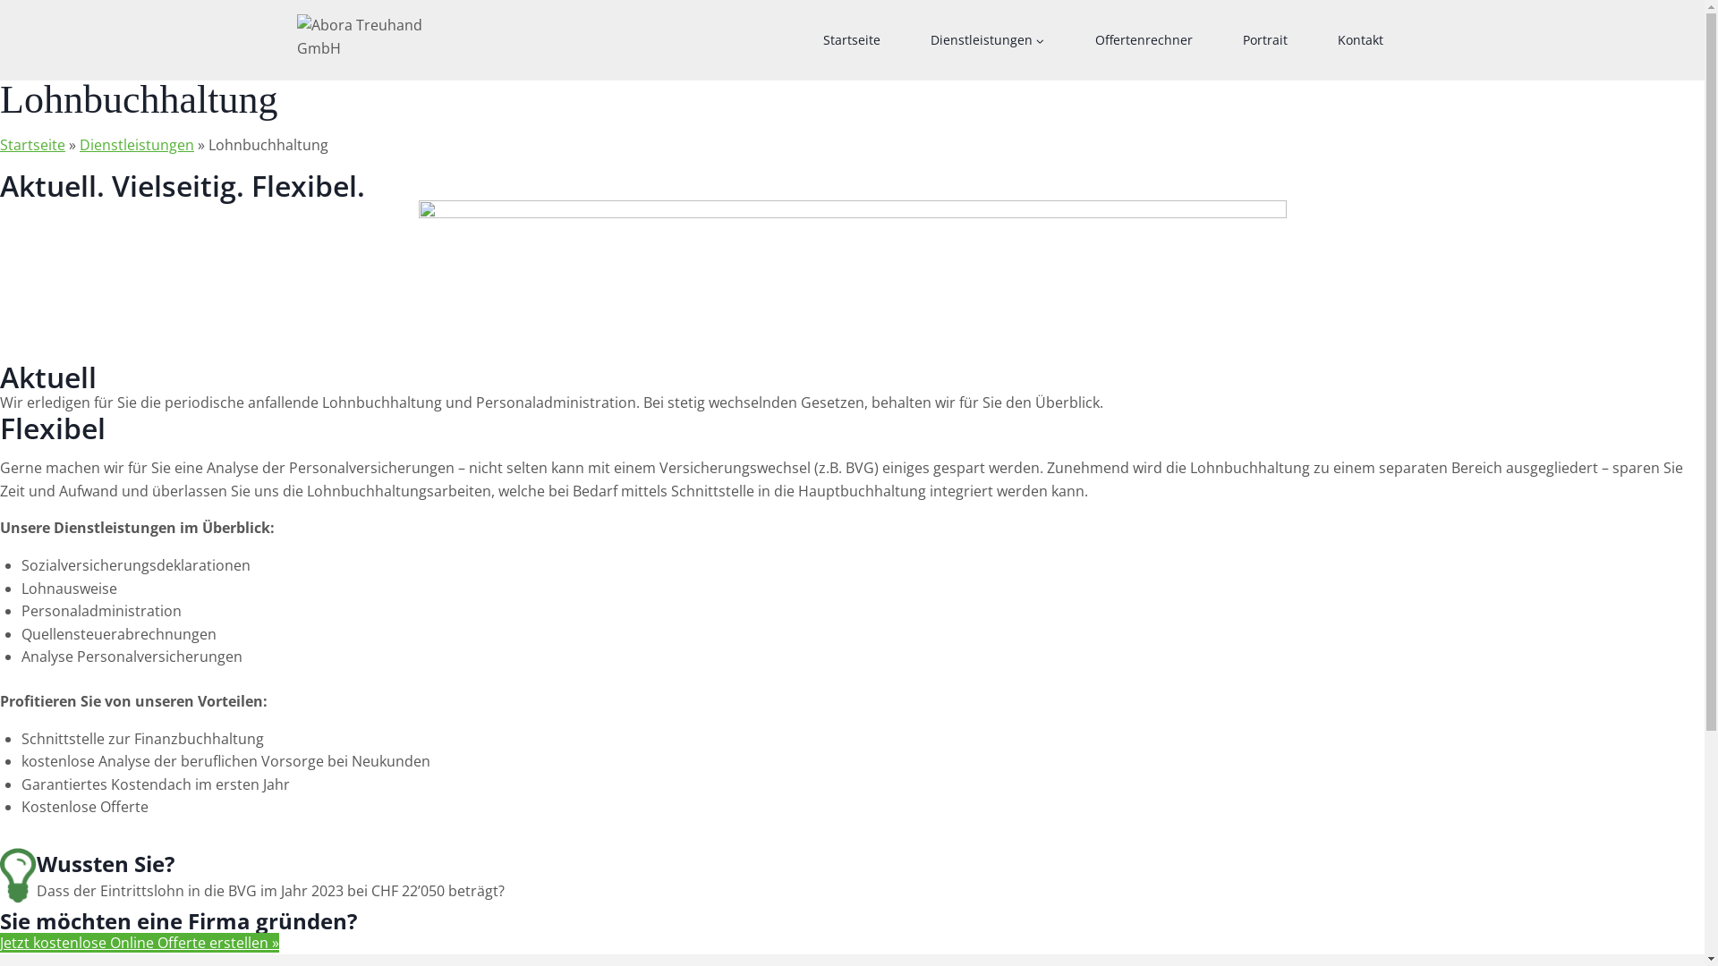 The image size is (1718, 966). What do you see at coordinates (137, 145) in the screenshot?
I see `Dienstleistungen` at bounding box center [137, 145].